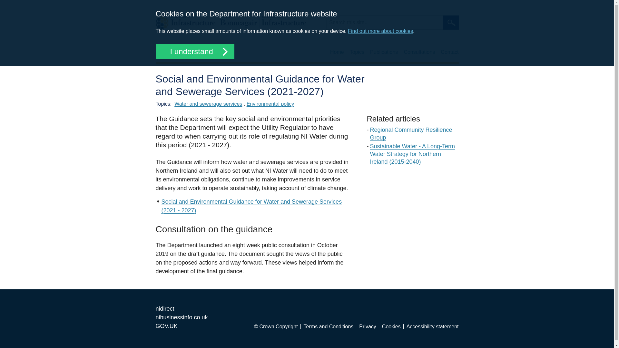 This screenshot has height=348, width=619. What do you see at coordinates (330, 326) in the screenshot?
I see `Terms and Conditions` at bounding box center [330, 326].